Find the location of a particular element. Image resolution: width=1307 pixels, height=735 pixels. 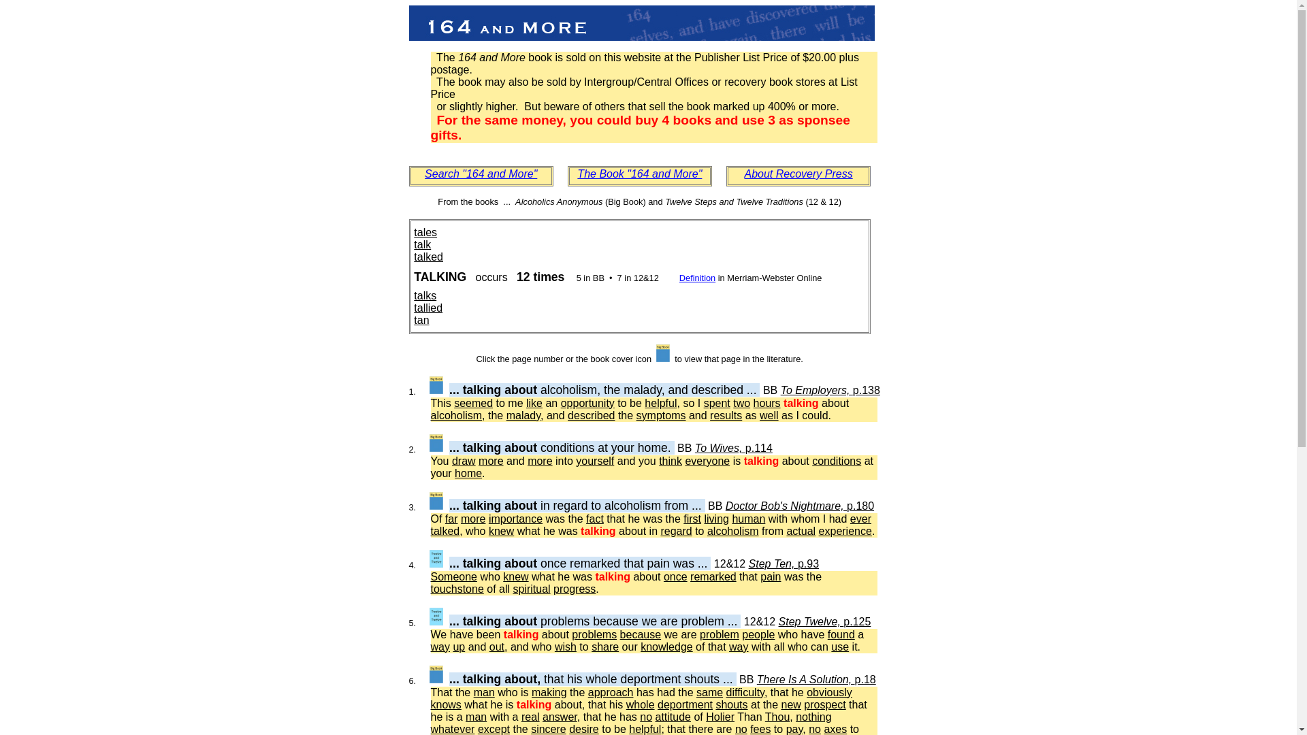

talked is located at coordinates (429, 257).